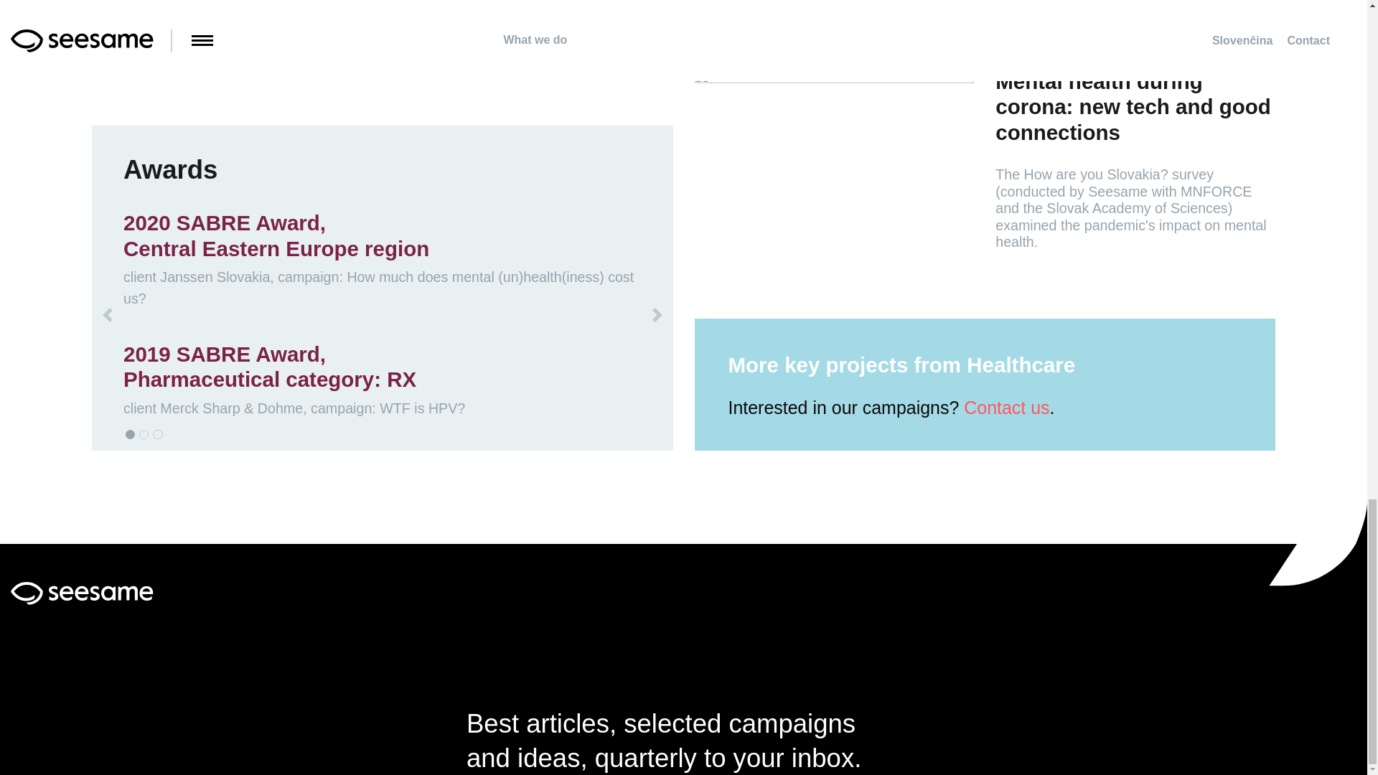  What do you see at coordinates (82, 591) in the screenshot?
I see `seesame` at bounding box center [82, 591].